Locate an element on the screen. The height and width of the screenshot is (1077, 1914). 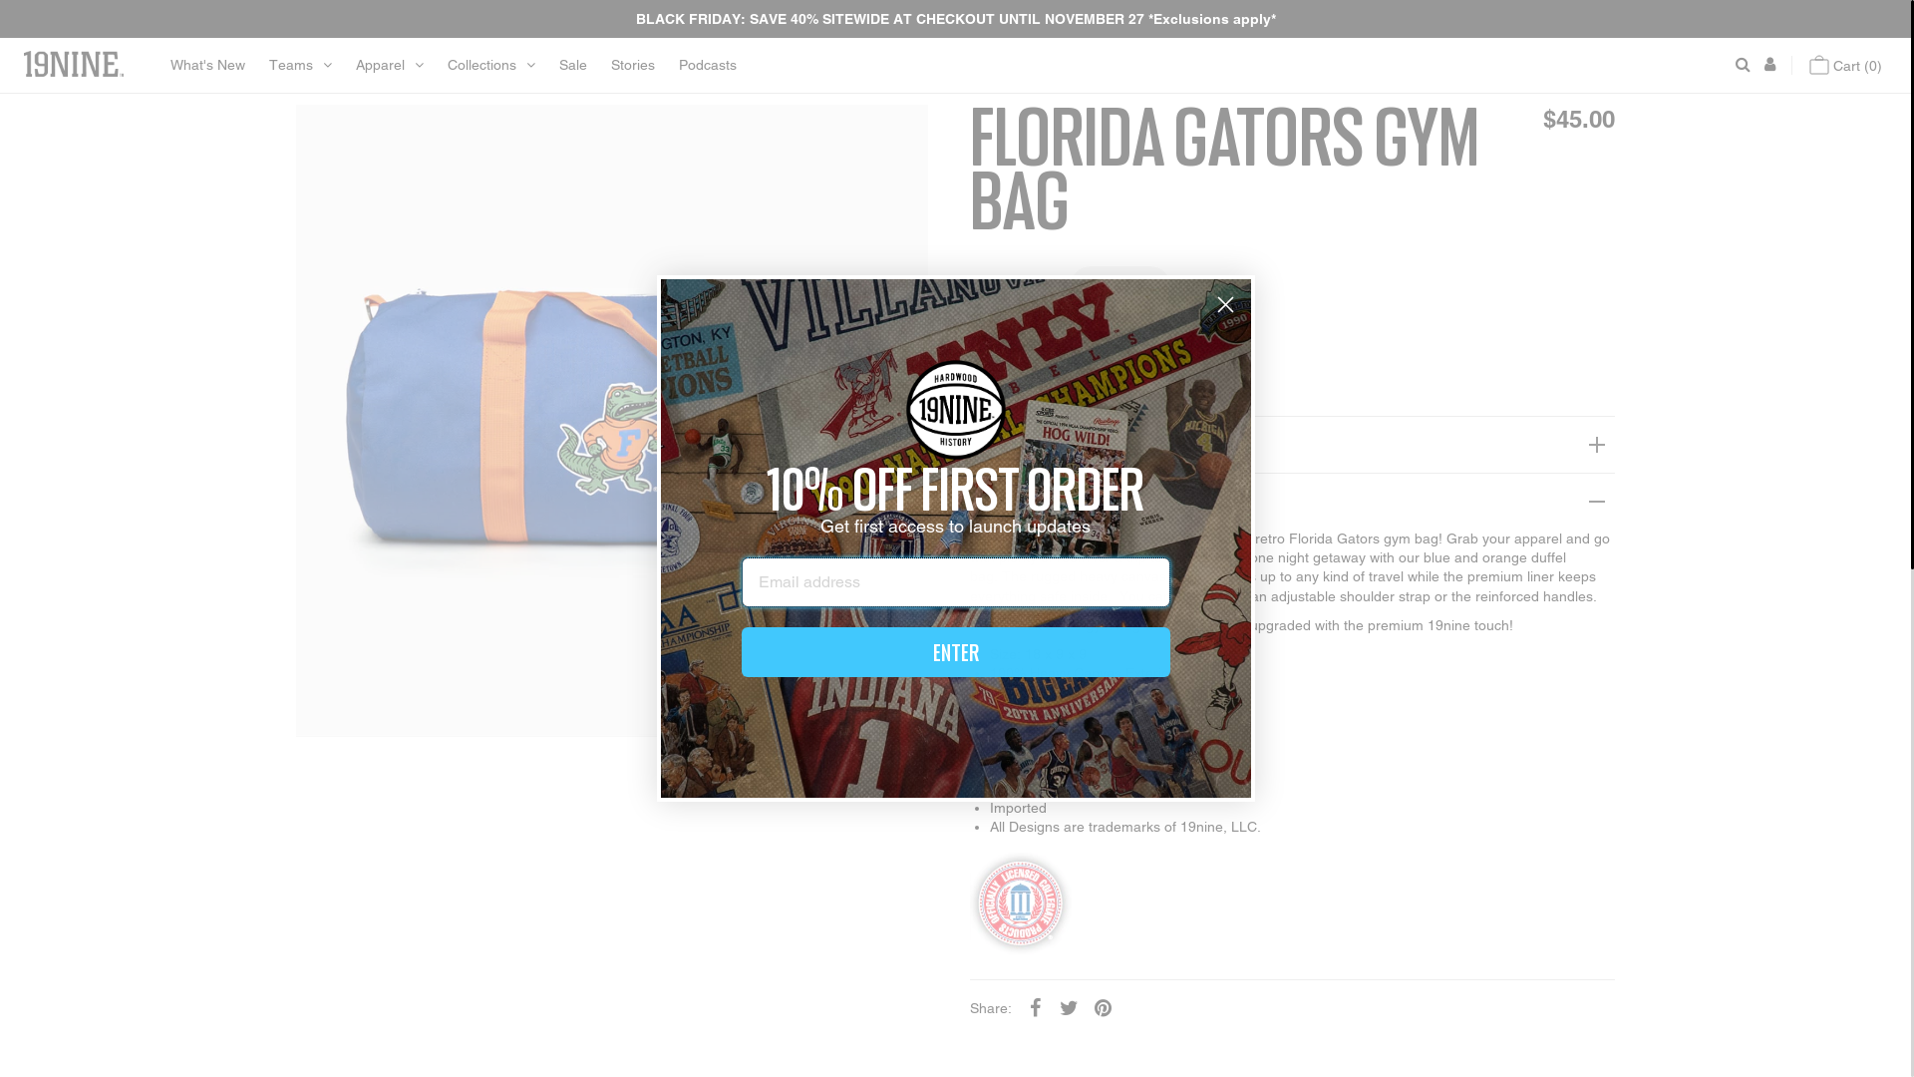
EXTRA 40% OFF APPLIED AT CHECKOUT is located at coordinates (1292, 445).